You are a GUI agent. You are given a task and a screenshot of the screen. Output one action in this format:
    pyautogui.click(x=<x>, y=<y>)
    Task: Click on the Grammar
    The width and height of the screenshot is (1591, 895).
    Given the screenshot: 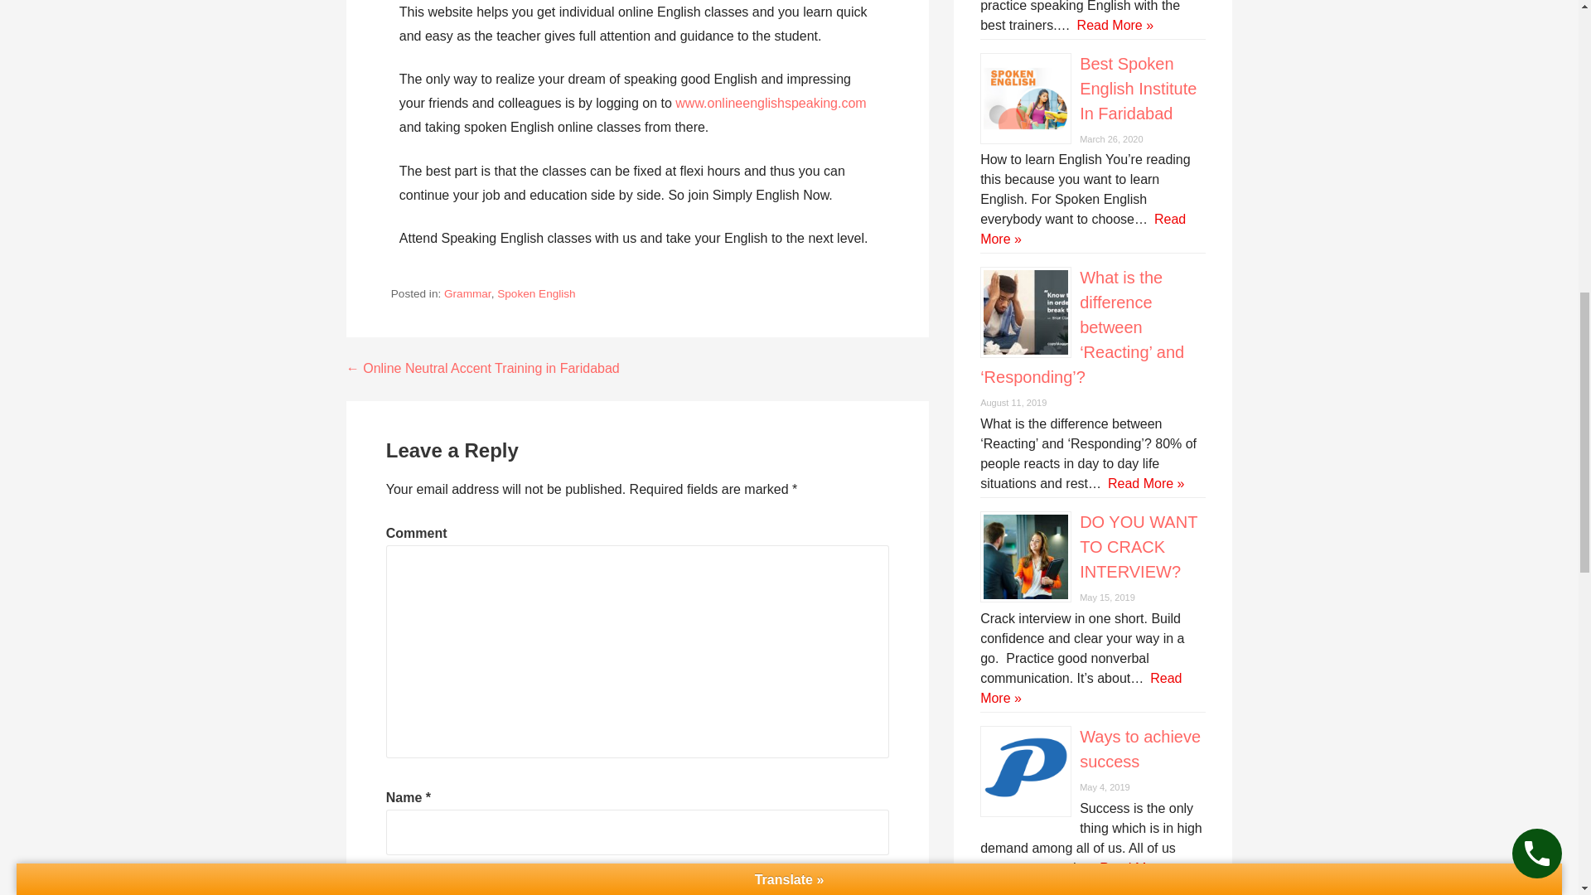 What is the action you would take?
    pyautogui.click(x=467, y=293)
    